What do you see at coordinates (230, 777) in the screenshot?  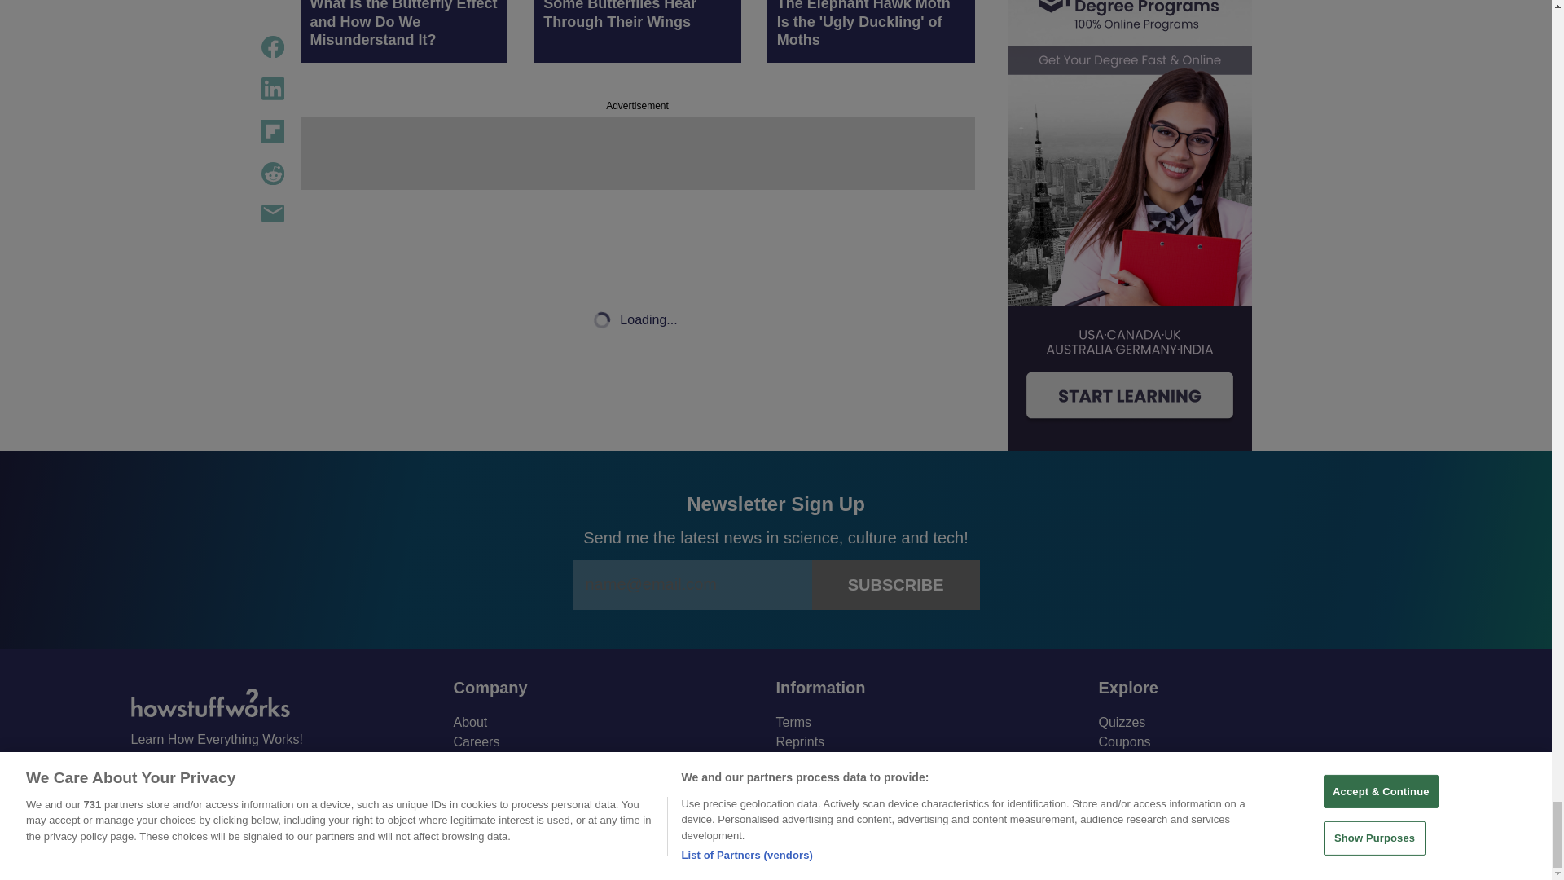 I see `Visit HowStuffWorks on Instagram` at bounding box center [230, 777].